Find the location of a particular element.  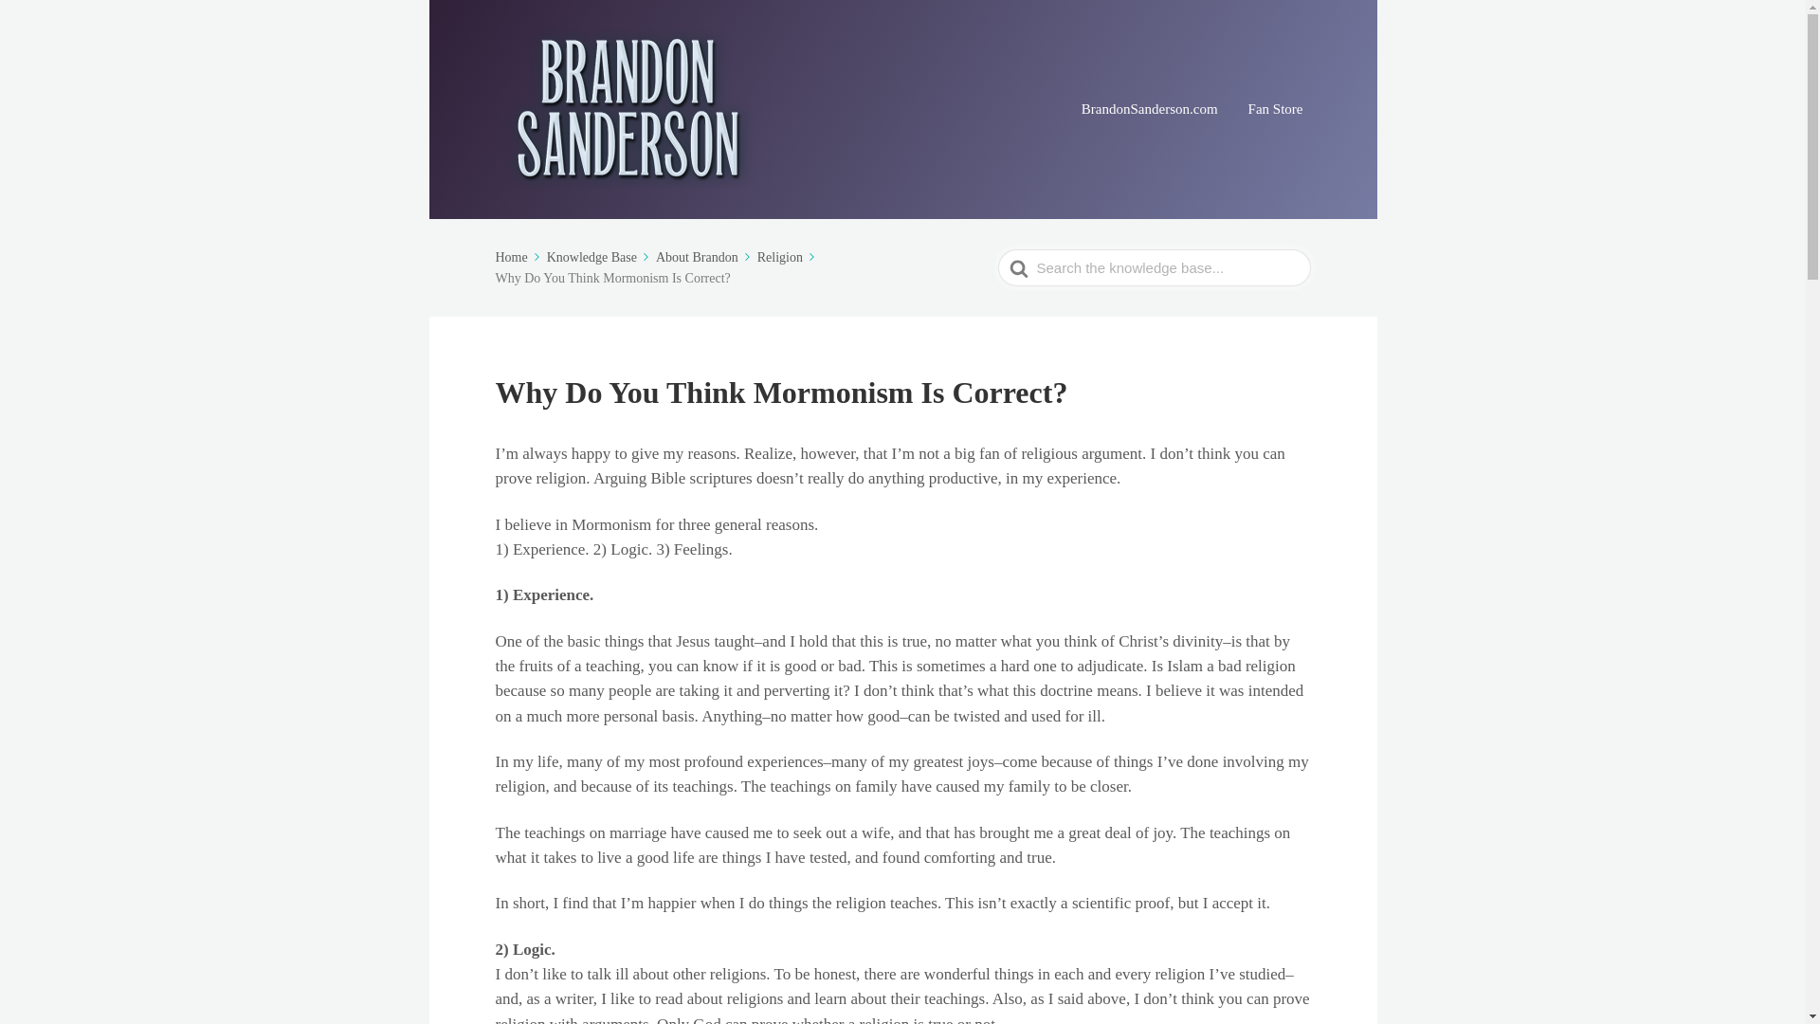

About Brandon is located at coordinates (703, 256).